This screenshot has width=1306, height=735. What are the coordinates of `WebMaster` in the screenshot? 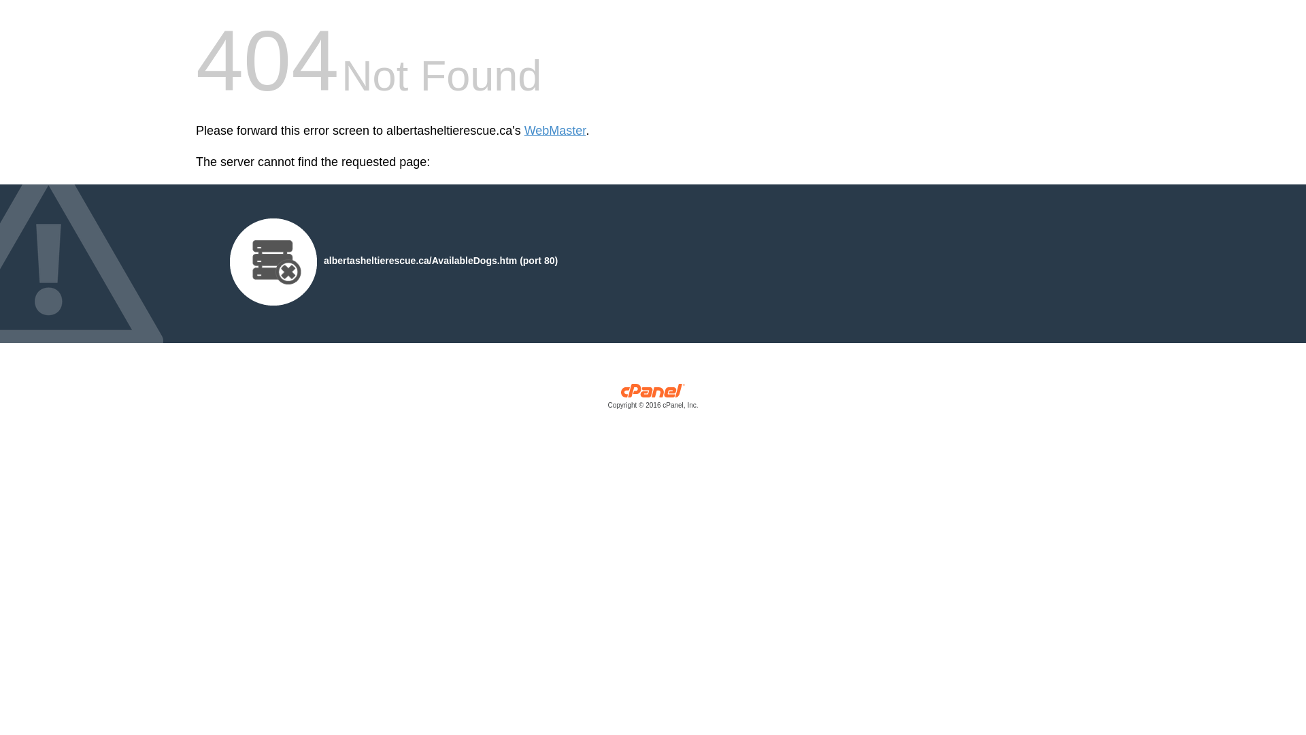 It's located at (555, 131).